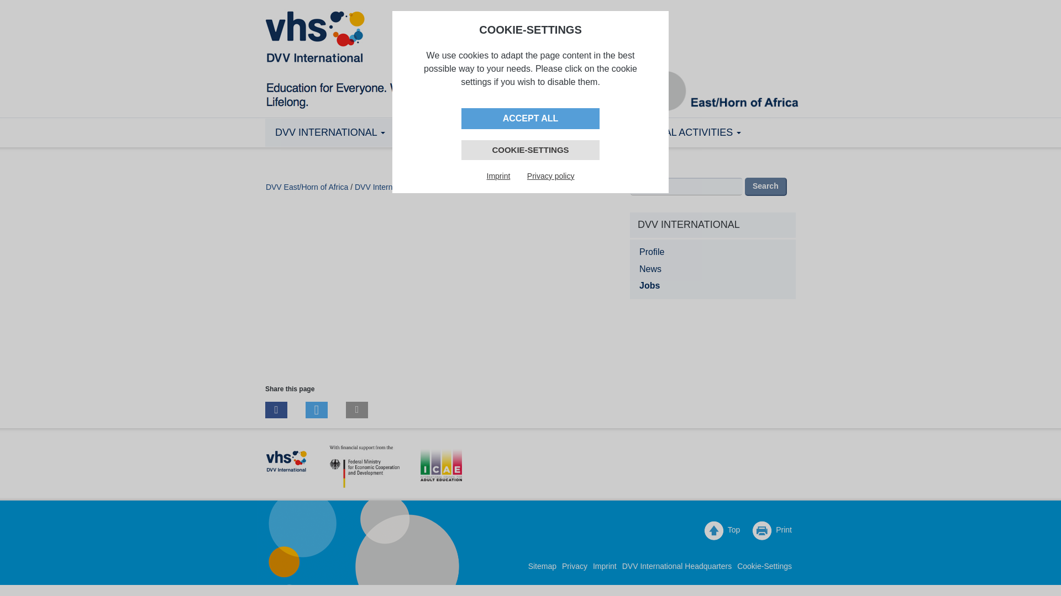  What do you see at coordinates (683, 132) in the screenshot?
I see `REGIONAL ACTIVITIES` at bounding box center [683, 132].